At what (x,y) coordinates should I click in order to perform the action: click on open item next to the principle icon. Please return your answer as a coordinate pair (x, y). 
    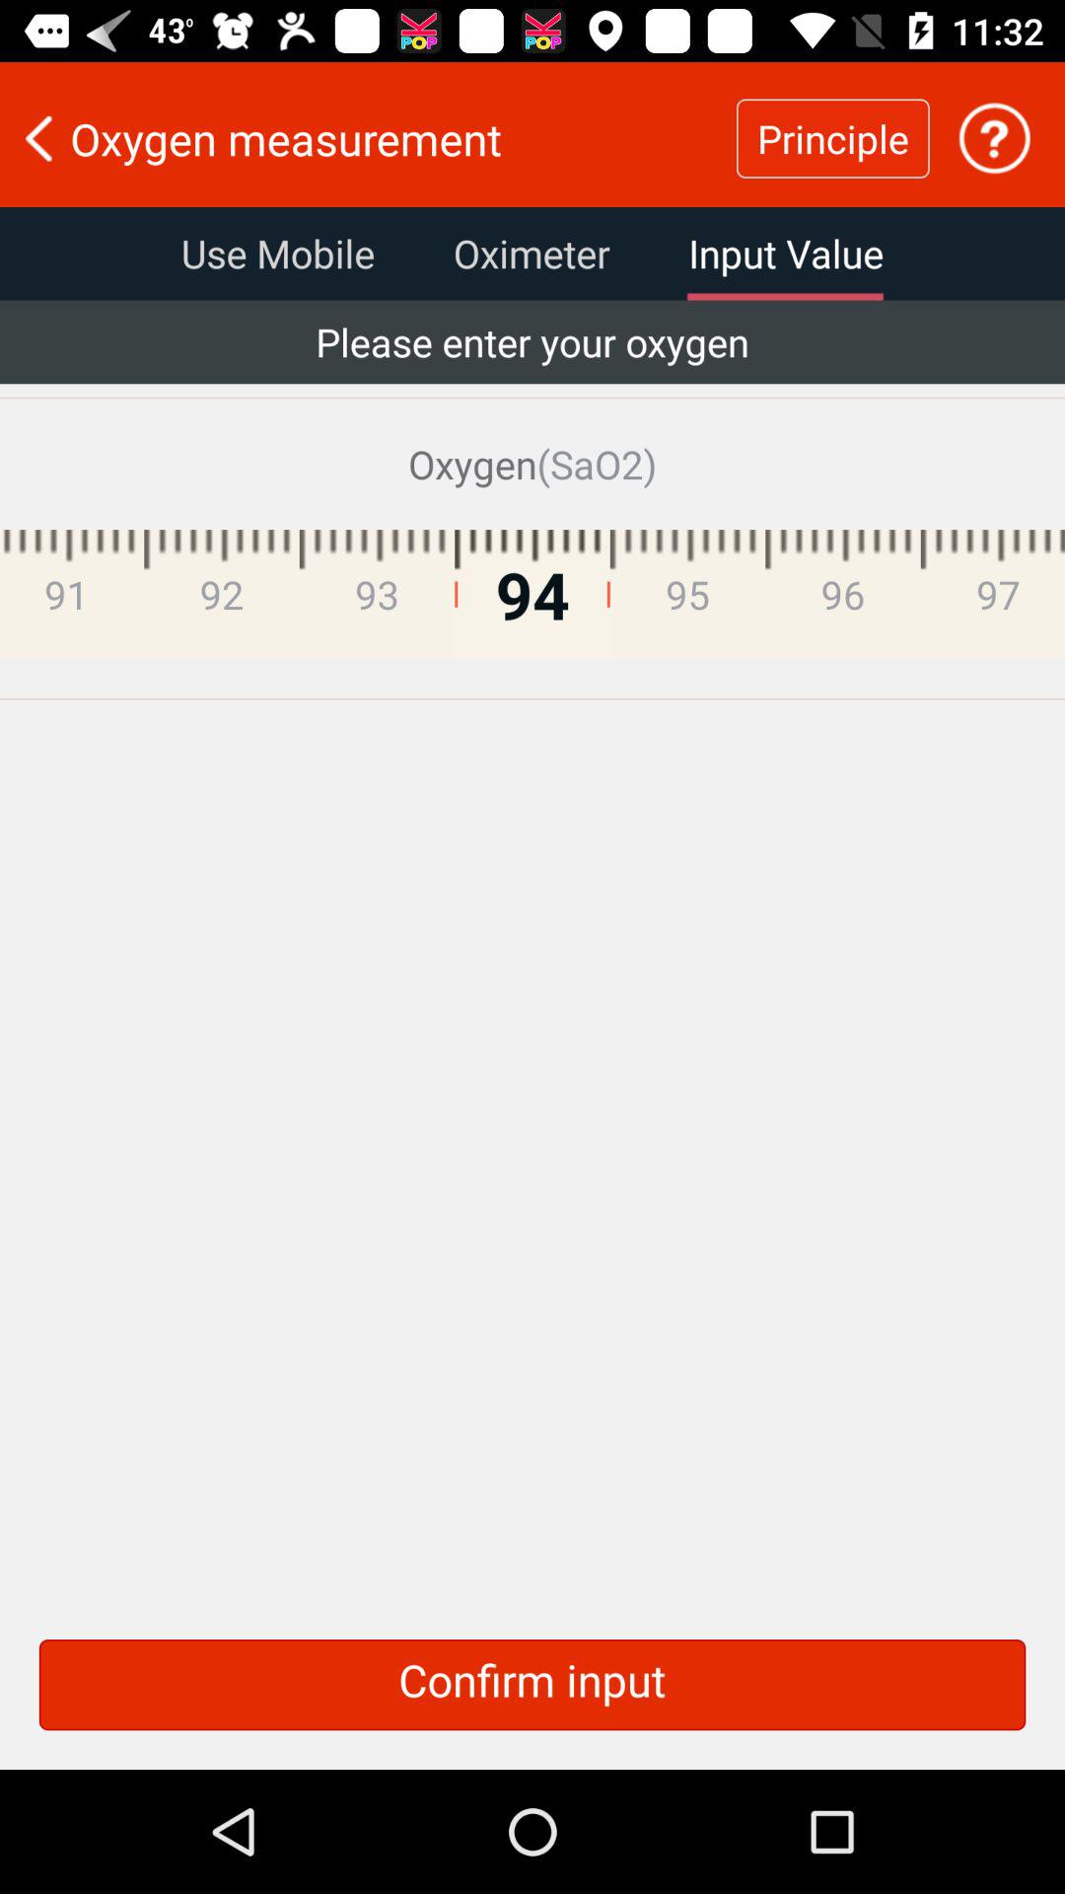
    Looking at the image, I should click on (368, 138).